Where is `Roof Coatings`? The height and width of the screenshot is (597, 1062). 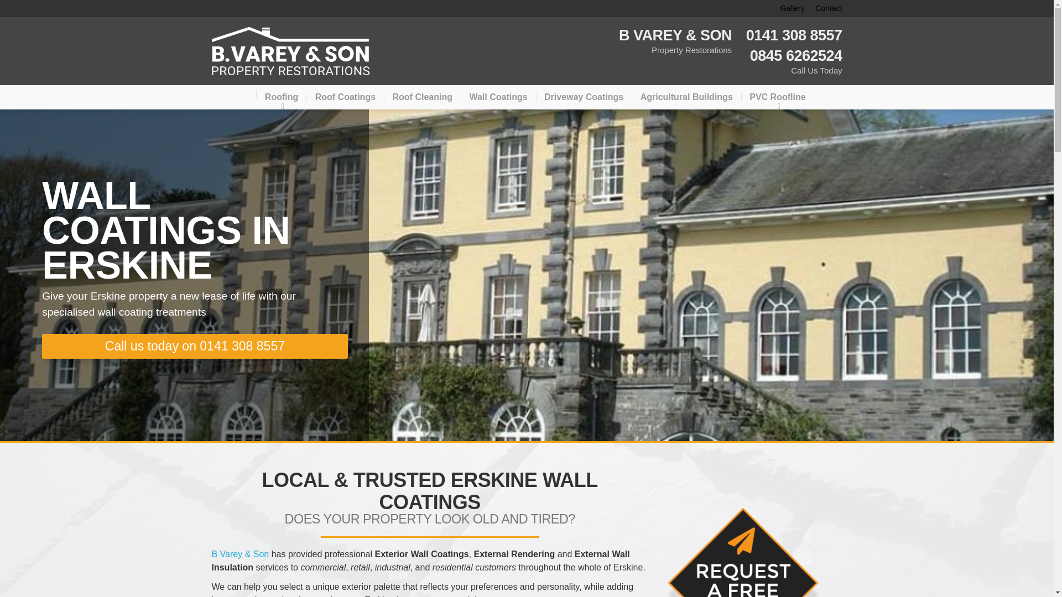 Roof Coatings is located at coordinates (345, 97).